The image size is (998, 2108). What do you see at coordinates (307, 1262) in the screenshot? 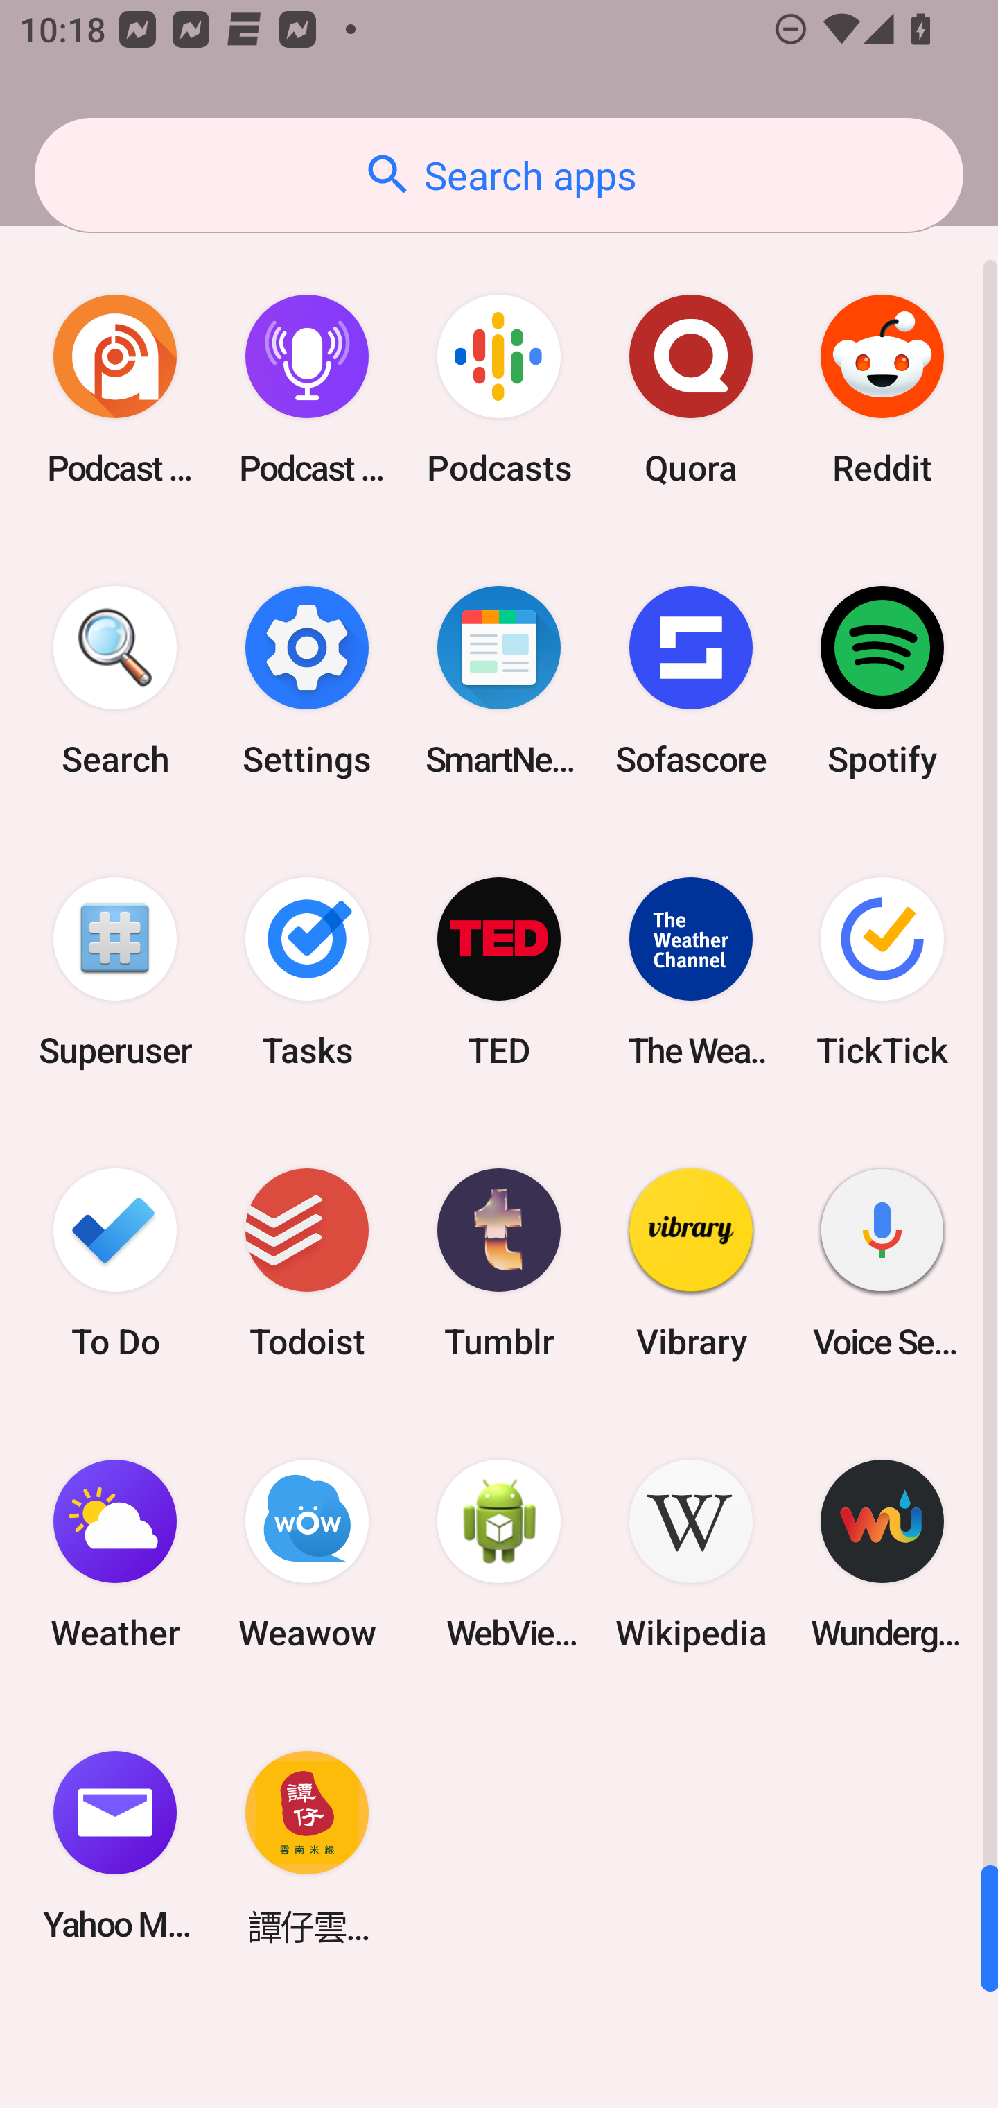
I see `Todoist` at bounding box center [307, 1262].